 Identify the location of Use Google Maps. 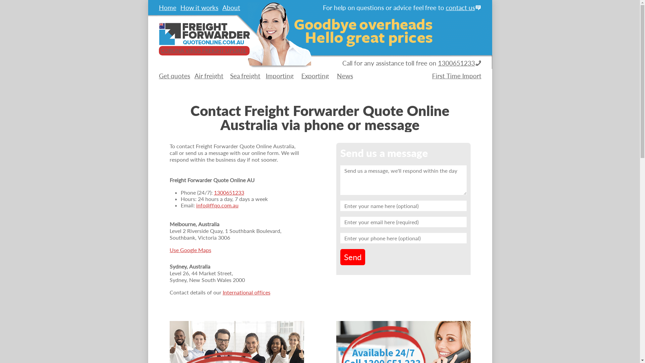
(190, 250).